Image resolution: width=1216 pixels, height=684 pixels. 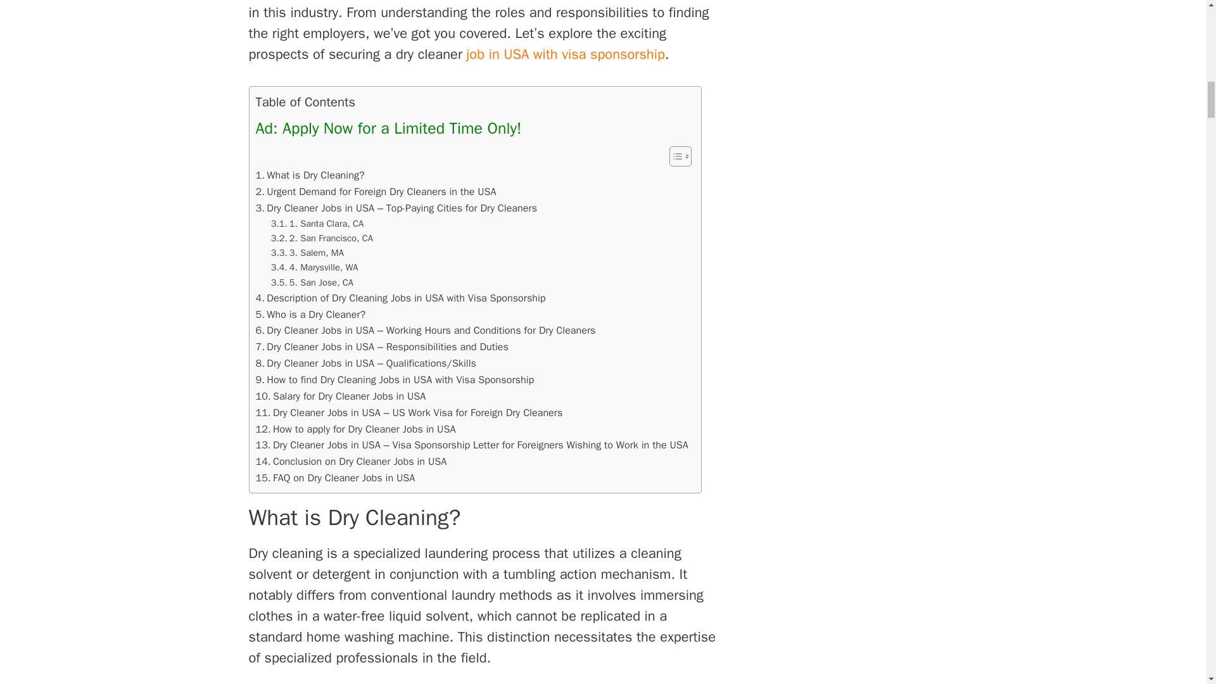 What do you see at coordinates (310, 175) in the screenshot?
I see `What is Dry Cleaning?` at bounding box center [310, 175].